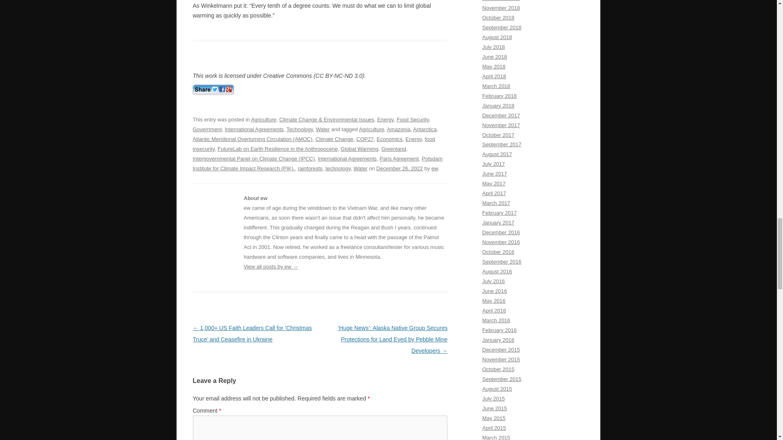 The width and height of the screenshot is (783, 440). What do you see at coordinates (254, 129) in the screenshot?
I see `International Agreements` at bounding box center [254, 129].